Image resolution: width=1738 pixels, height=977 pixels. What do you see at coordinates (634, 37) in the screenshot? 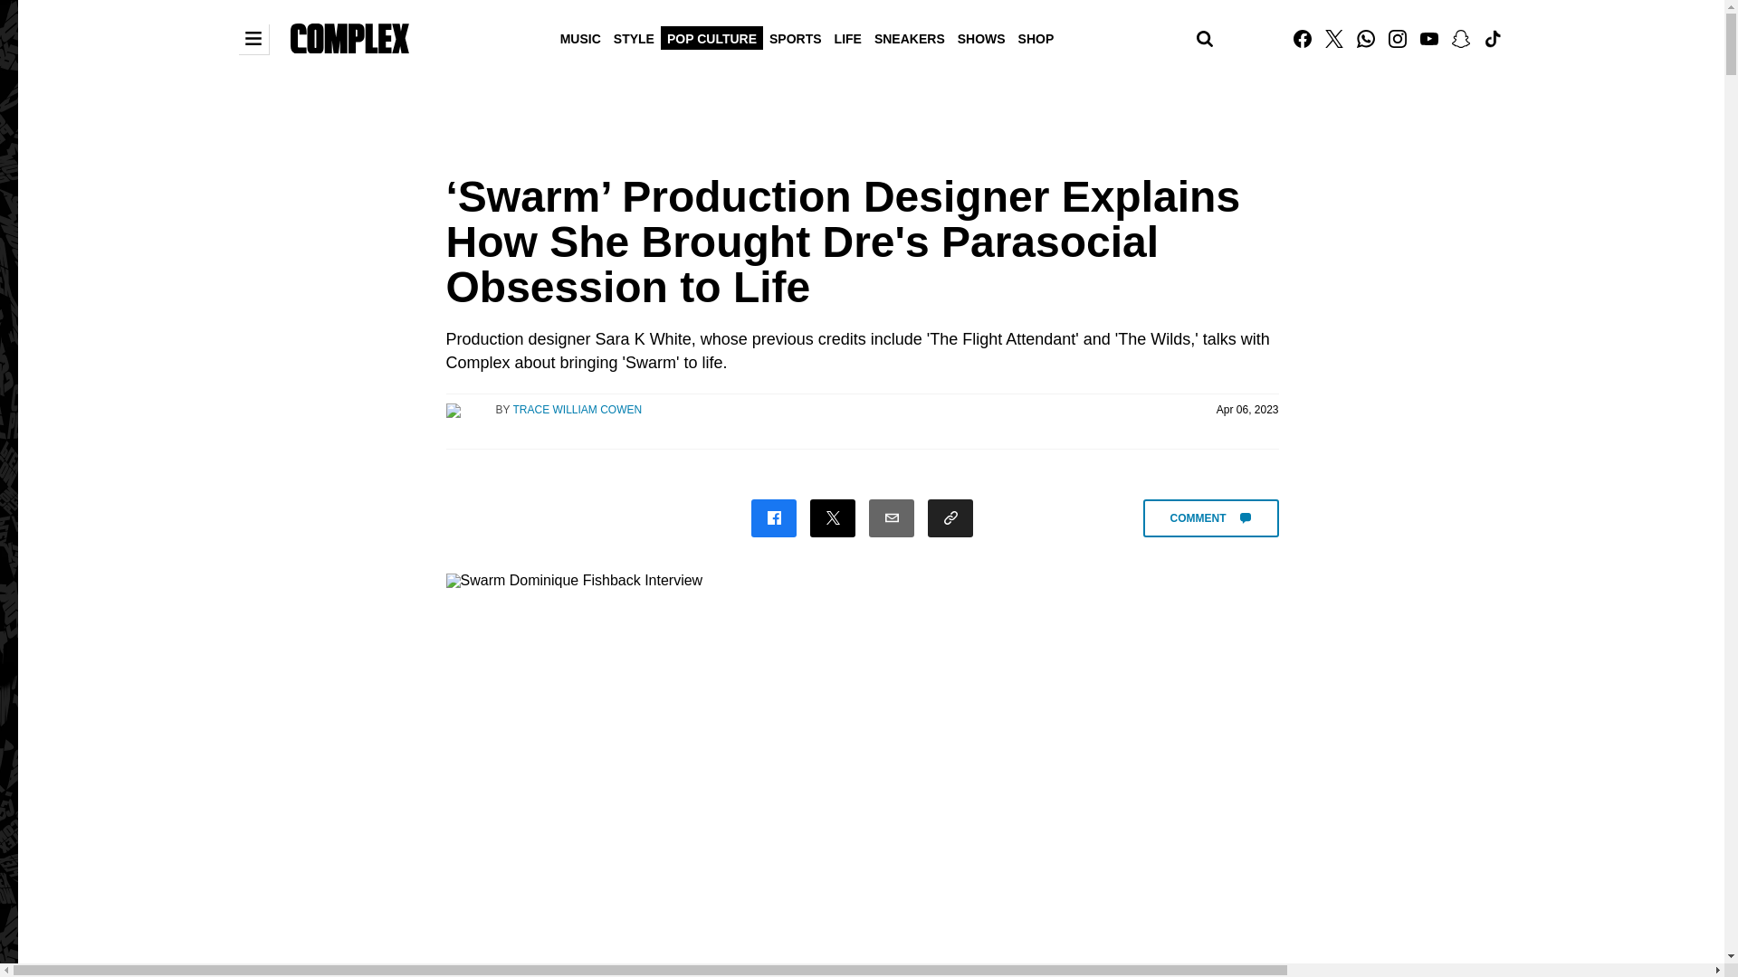
I see `STYLE` at bounding box center [634, 37].